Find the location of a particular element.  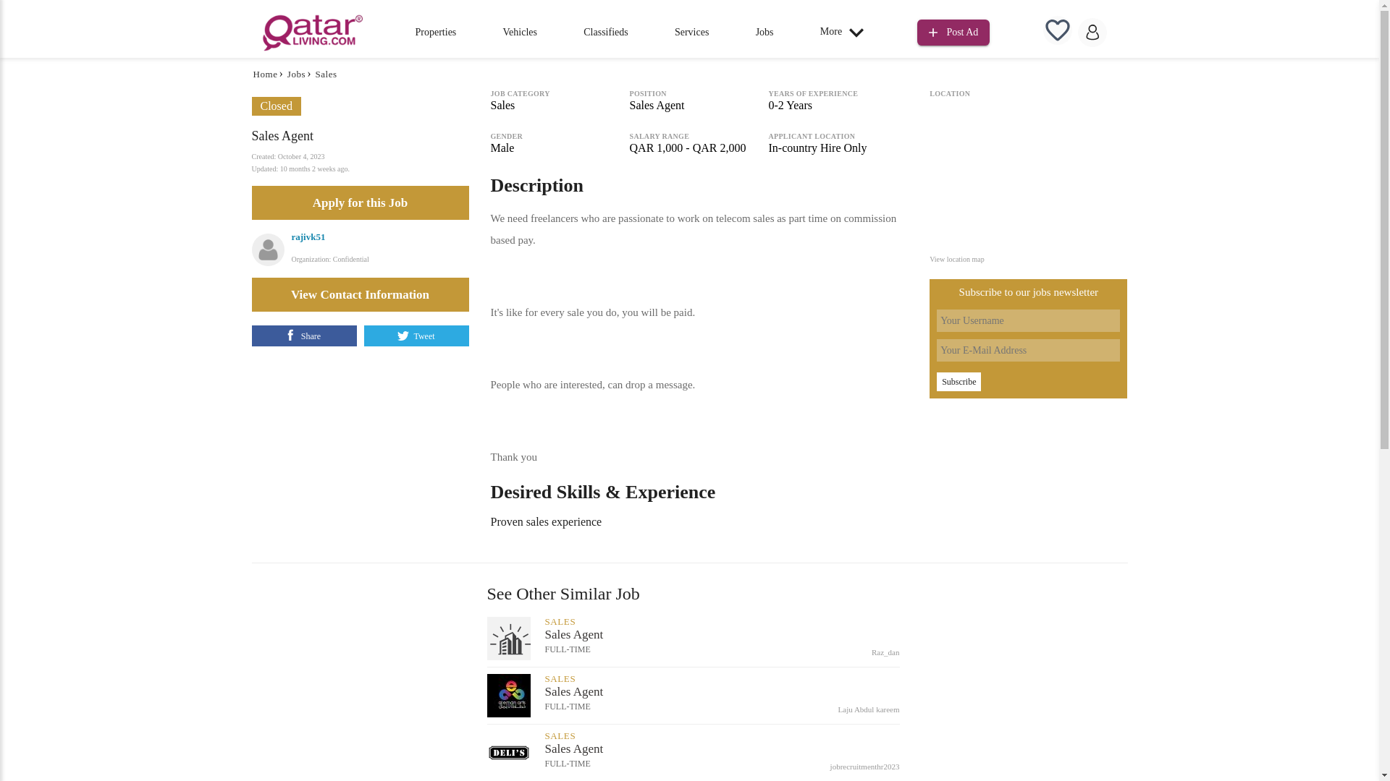

Subscribe is located at coordinates (959, 381).